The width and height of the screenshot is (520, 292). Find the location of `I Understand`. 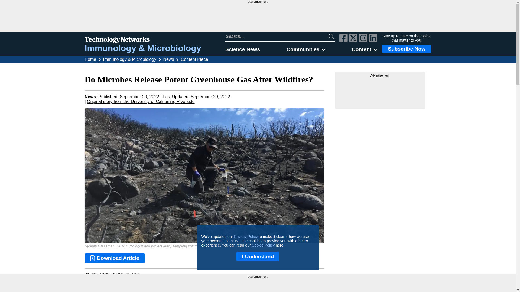

I Understand is located at coordinates (258, 256).